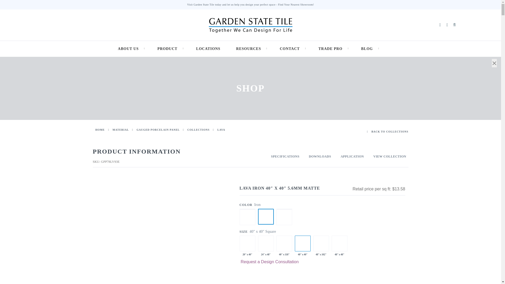  What do you see at coordinates (247, 244) in the screenshot?
I see `Iron 20" x 40" 3.5mm Matte` at bounding box center [247, 244].